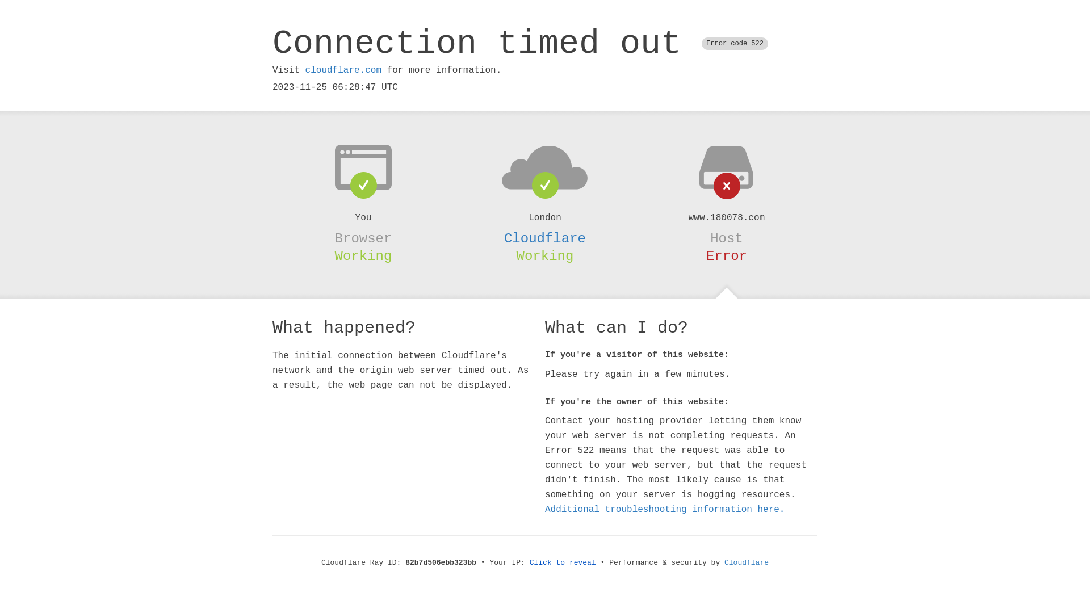 This screenshot has width=1090, height=613. Describe the element at coordinates (545, 238) in the screenshot. I see `Cloudflare` at that location.